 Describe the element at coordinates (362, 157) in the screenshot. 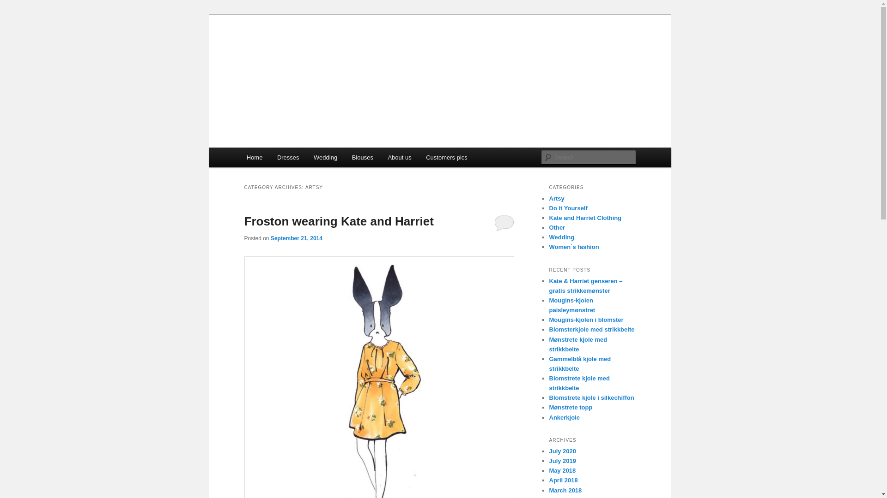

I see `Blouses` at that location.